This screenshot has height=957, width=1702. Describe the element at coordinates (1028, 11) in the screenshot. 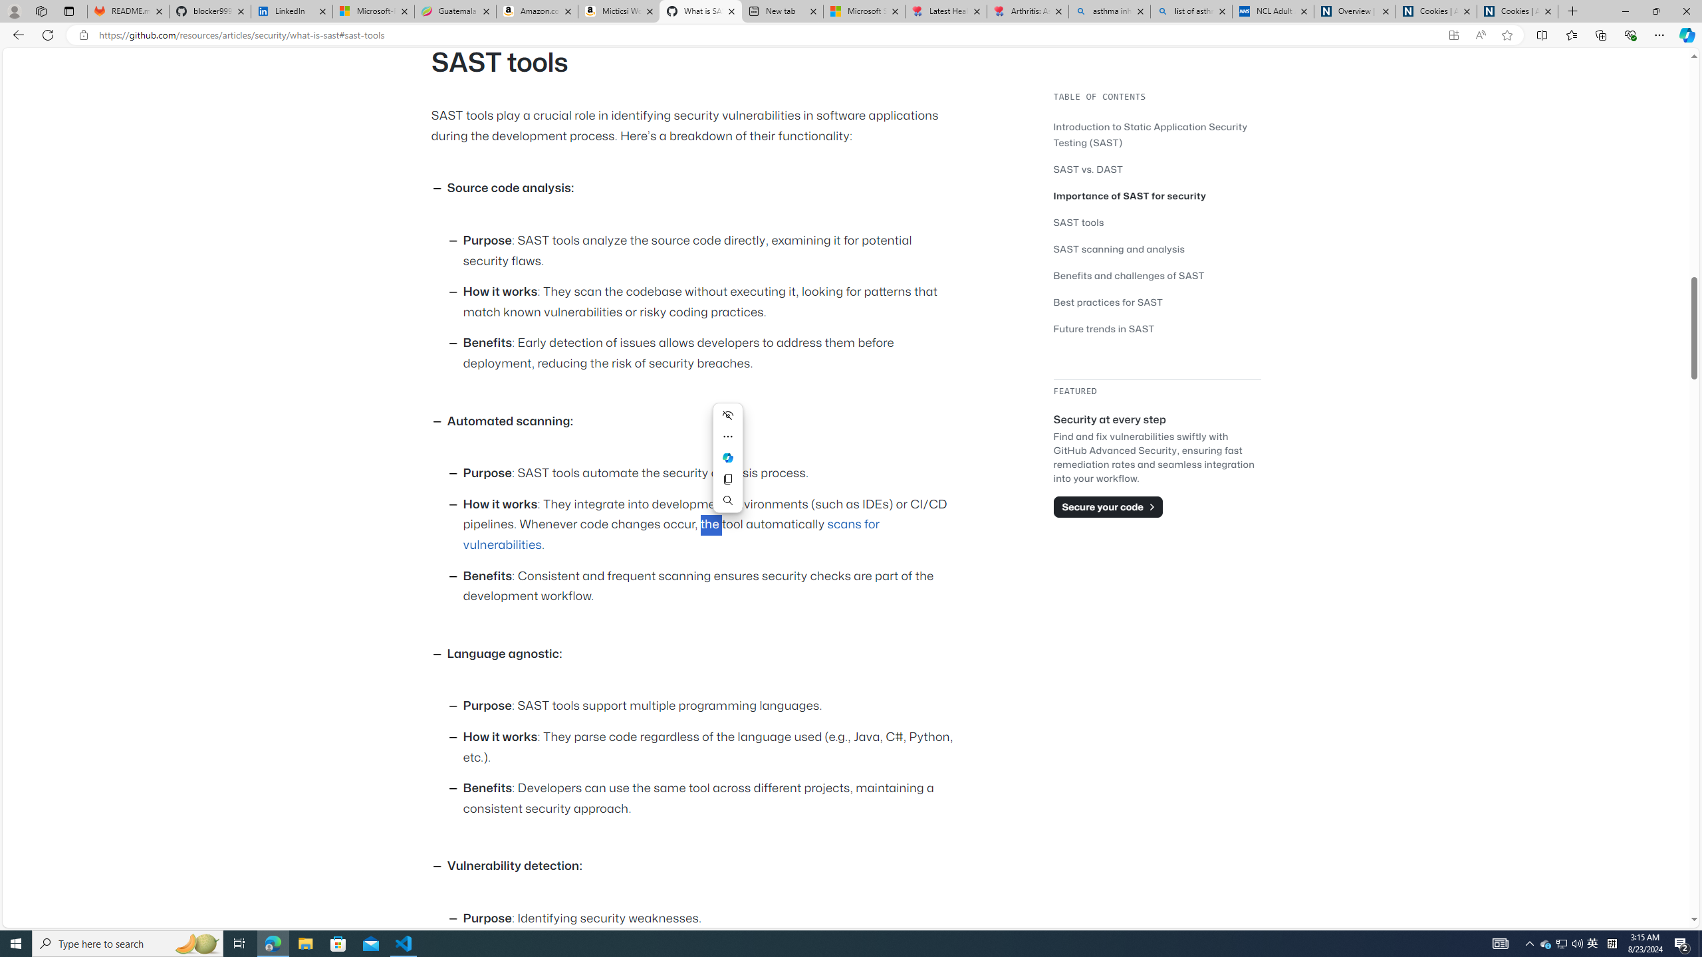

I see `Arthritis: Ask Health Professionals` at that location.